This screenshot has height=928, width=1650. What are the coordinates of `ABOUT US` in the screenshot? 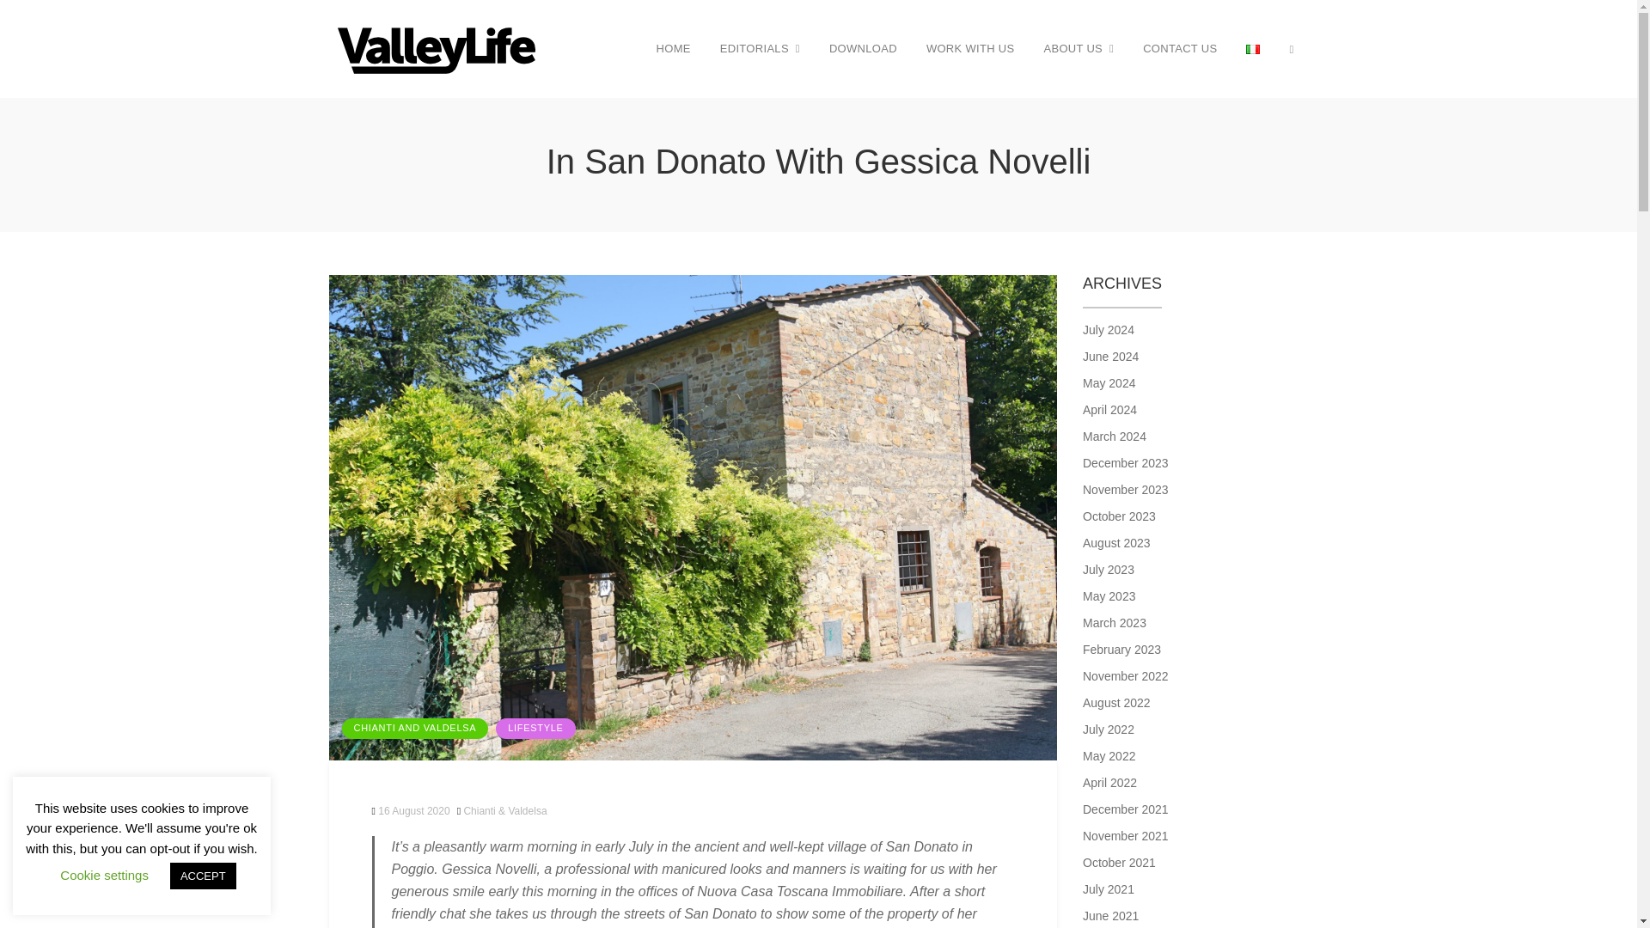 It's located at (1078, 48).